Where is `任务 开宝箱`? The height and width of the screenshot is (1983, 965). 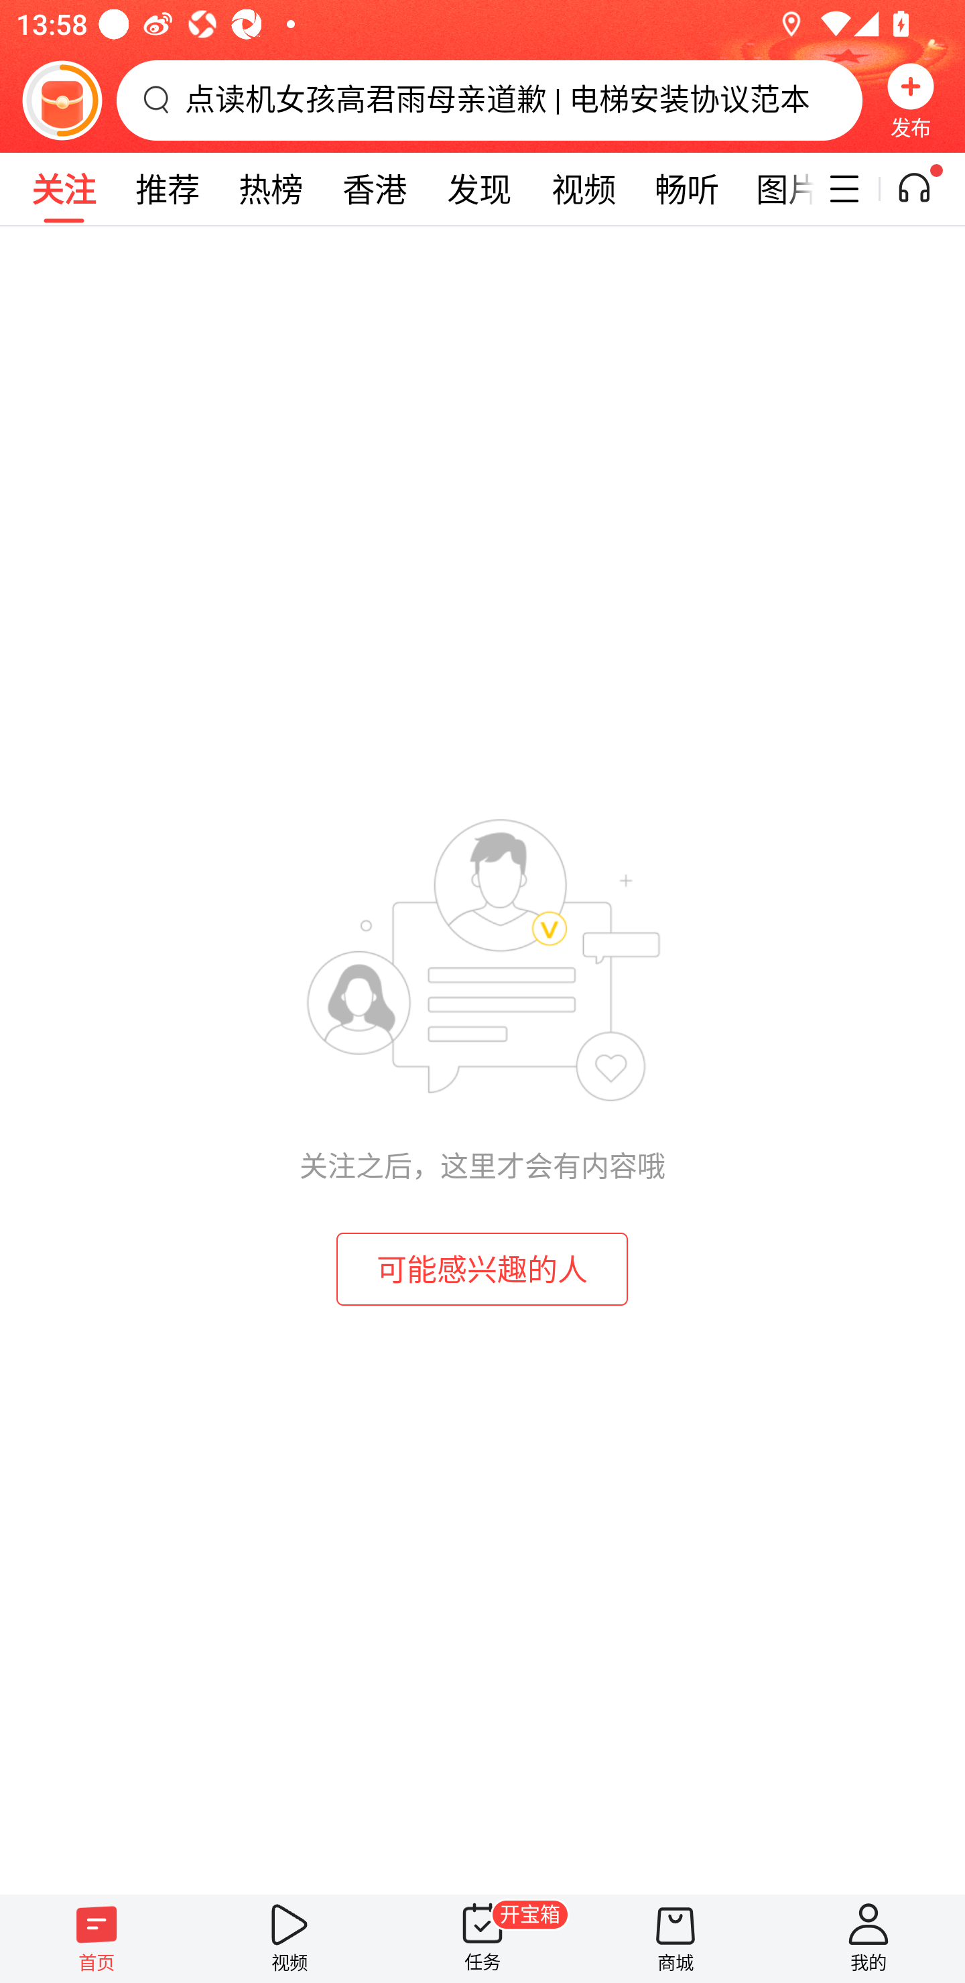 任务 开宝箱 is located at coordinates (482, 1938).